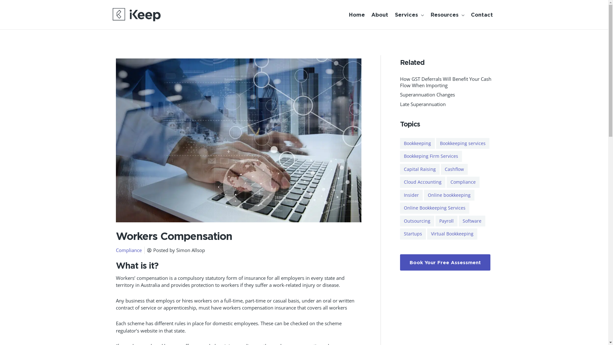 The image size is (613, 345). Describe the element at coordinates (452, 234) in the screenshot. I see `Virtual Bookkeeping` at that location.